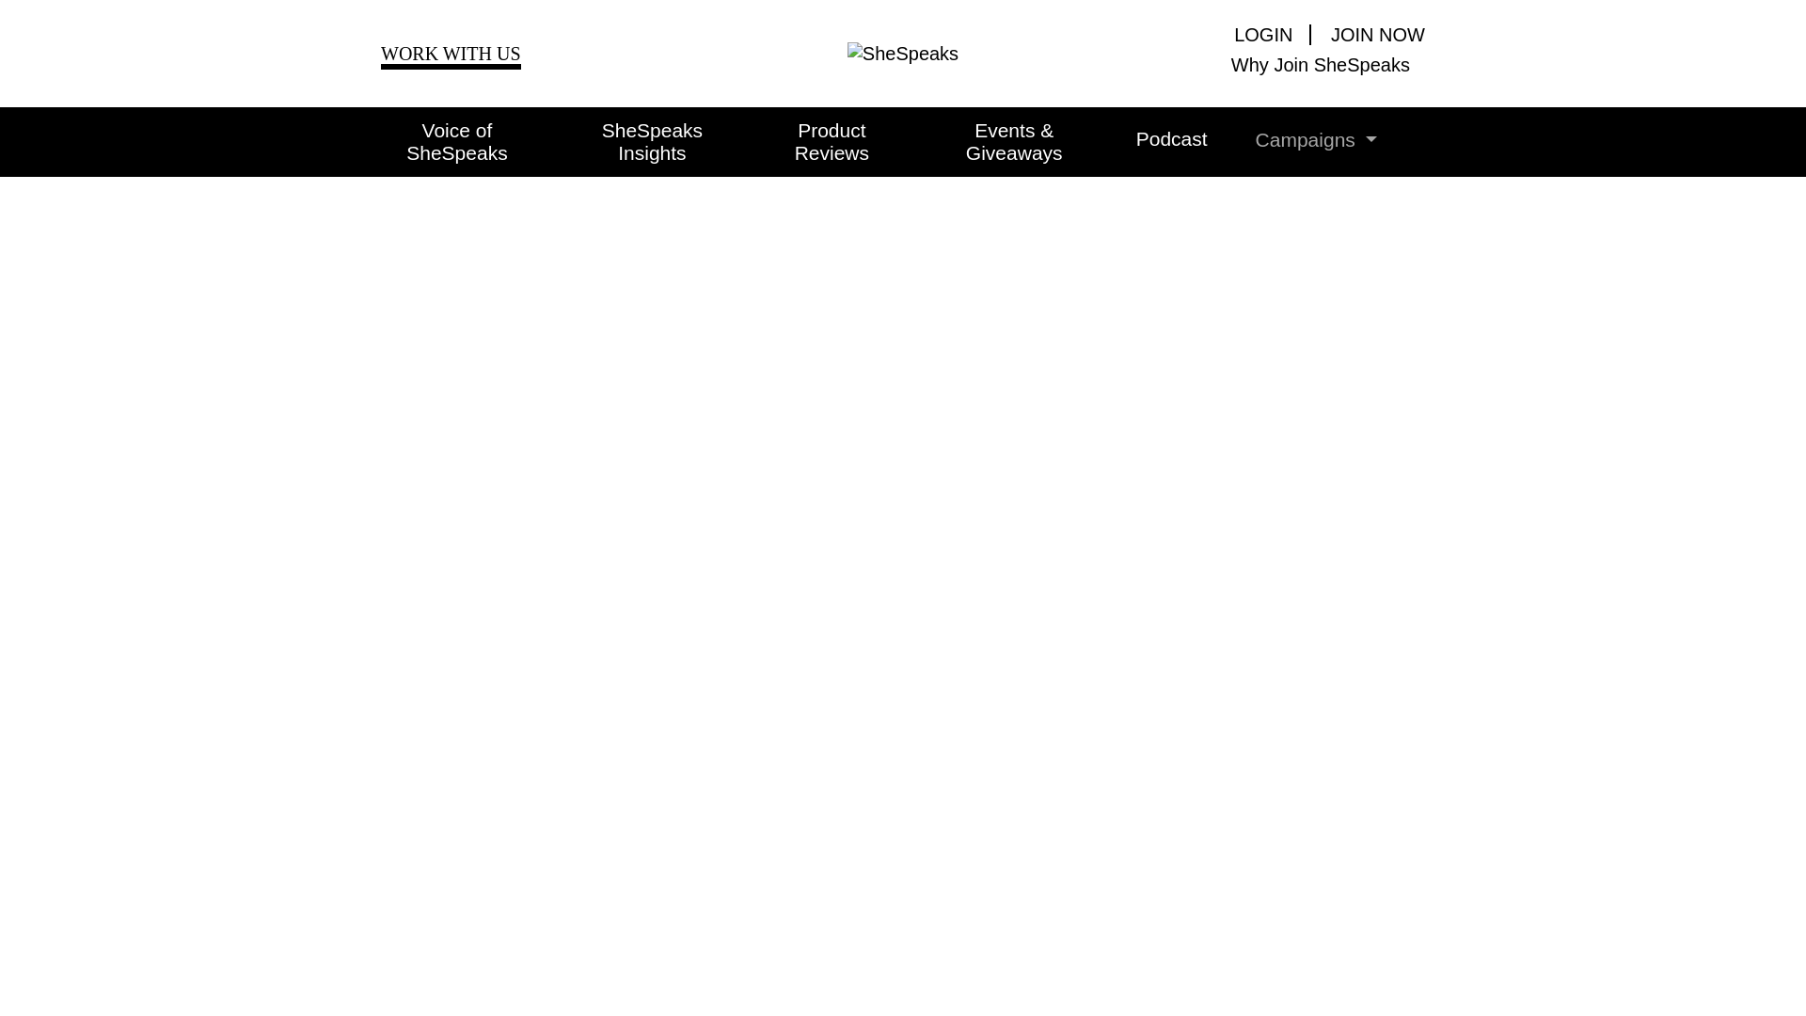  I want to click on Campaigns, so click(1292, 139).